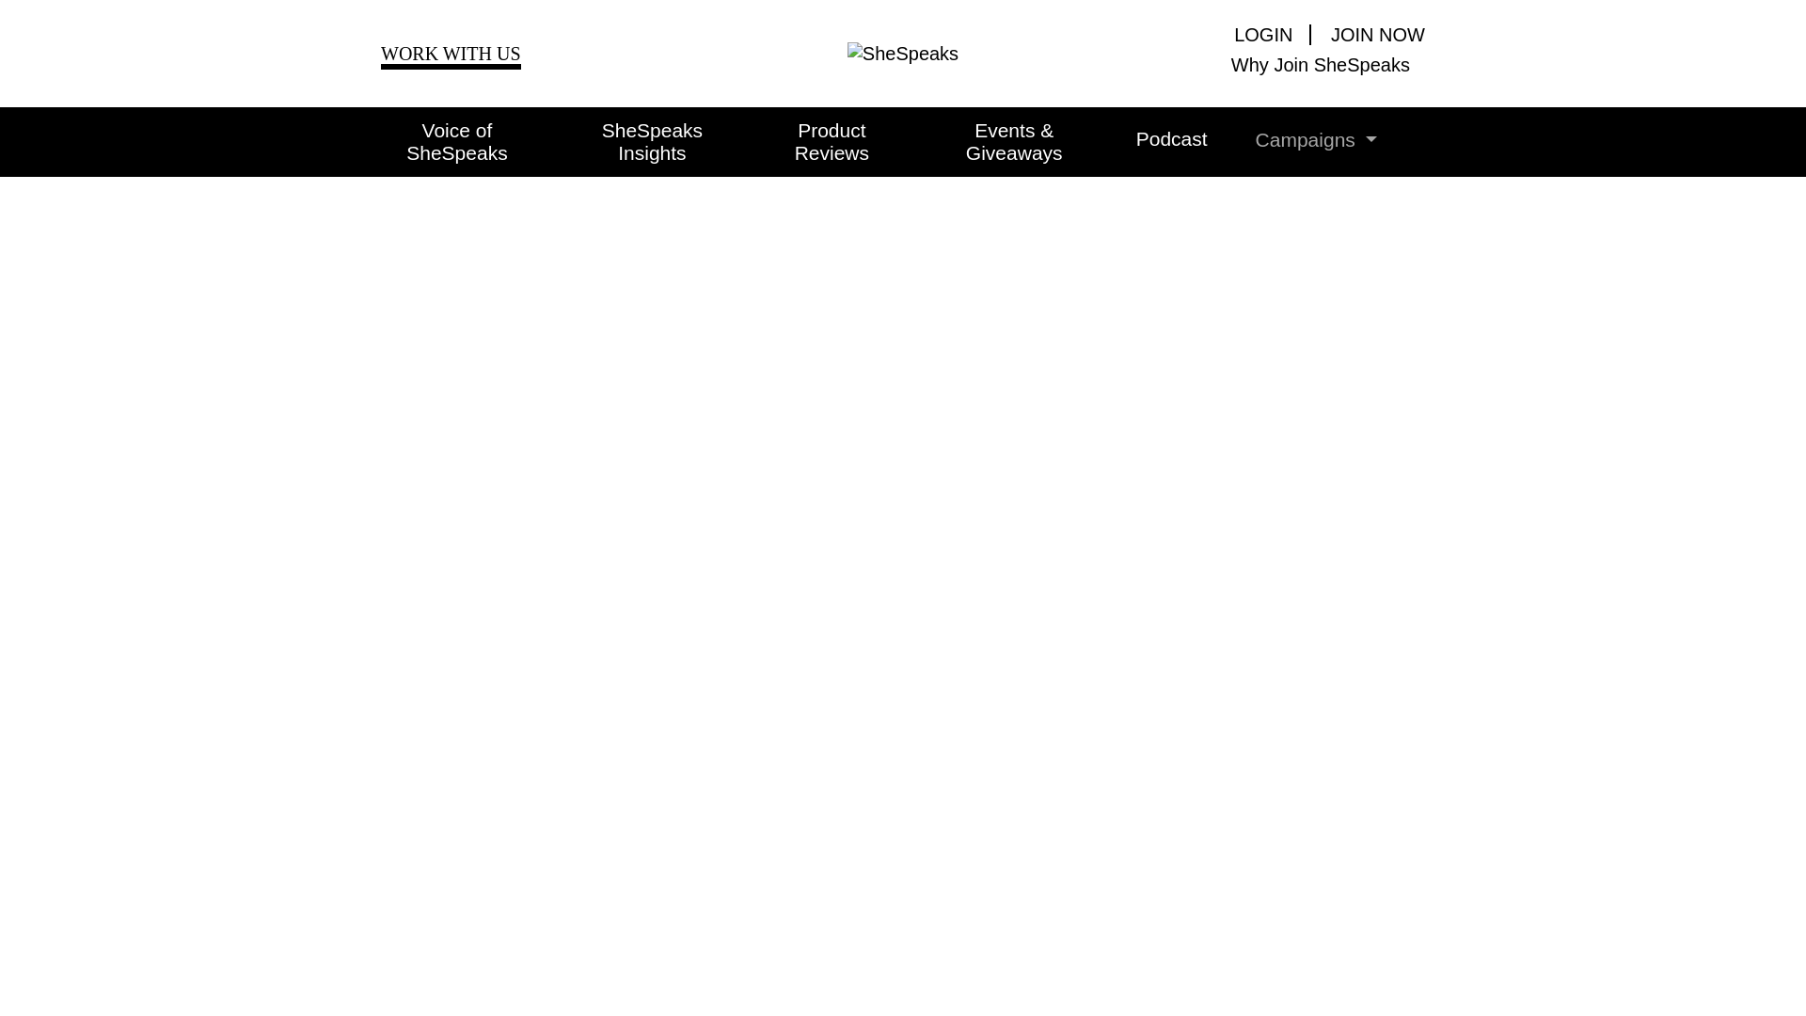  I want to click on Campaigns, so click(1292, 139).